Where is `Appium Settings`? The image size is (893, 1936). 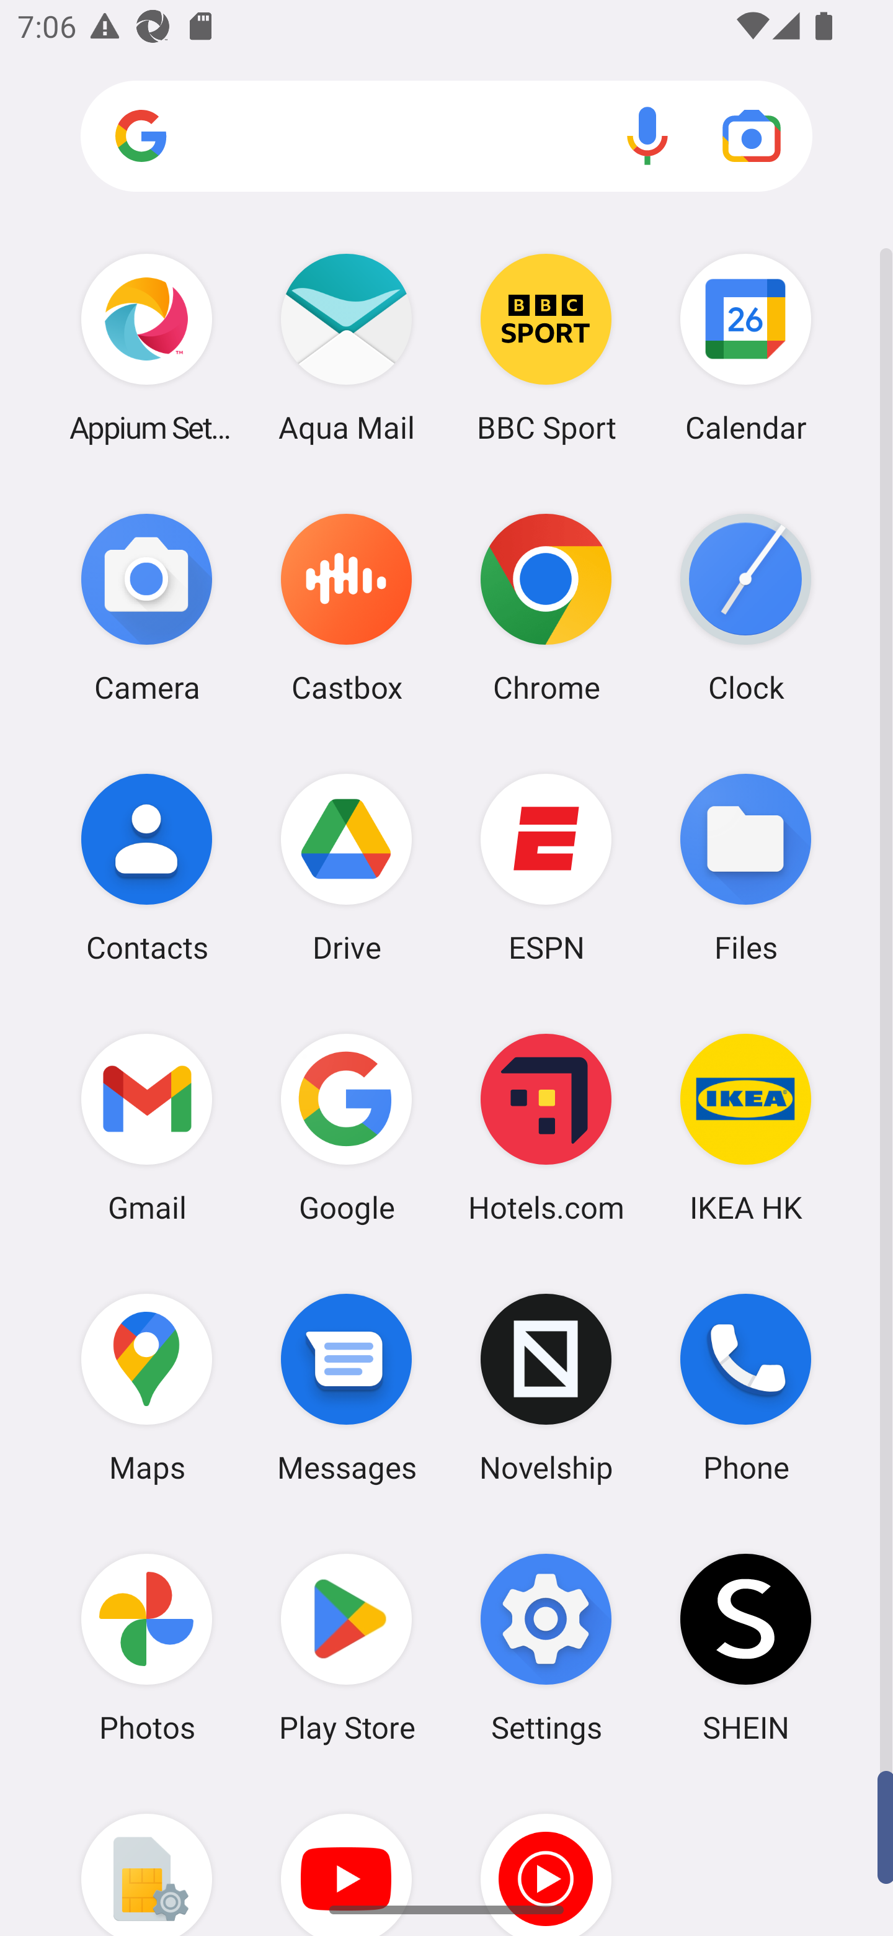
Appium Settings is located at coordinates (146, 347).